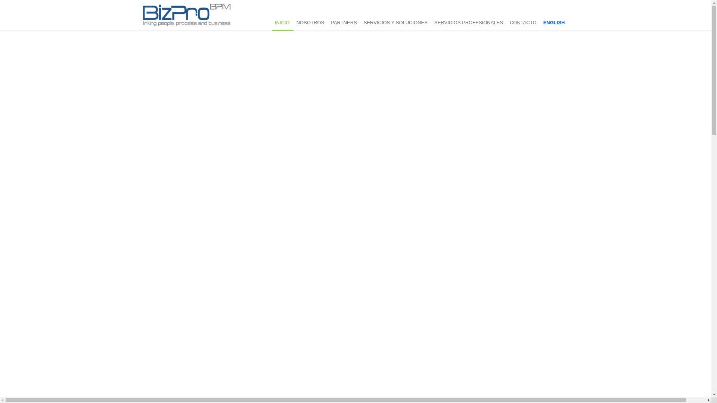 This screenshot has width=717, height=403. I want to click on PARTNERS, so click(344, 23).